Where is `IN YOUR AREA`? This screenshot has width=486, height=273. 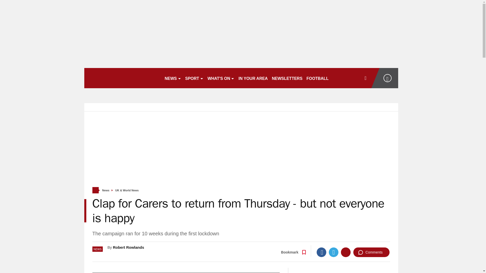
IN YOUR AREA is located at coordinates (253, 78).